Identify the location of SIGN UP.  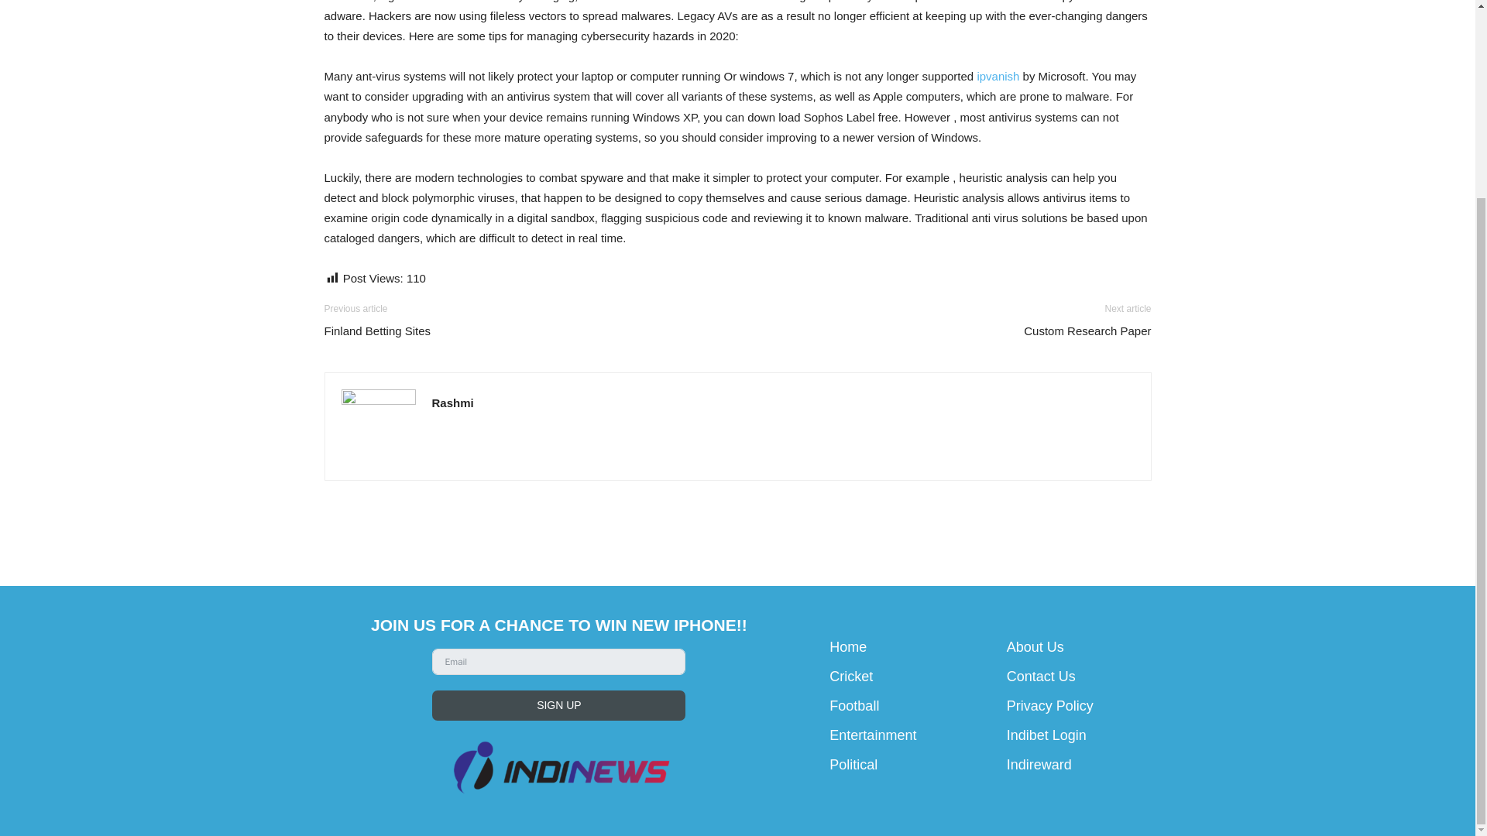
(559, 705).